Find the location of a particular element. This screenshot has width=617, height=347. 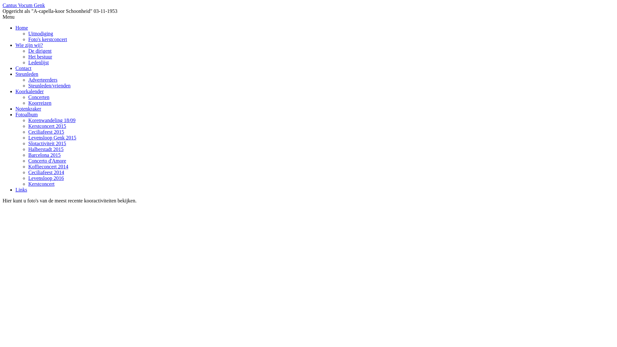

Links is located at coordinates (21, 190).